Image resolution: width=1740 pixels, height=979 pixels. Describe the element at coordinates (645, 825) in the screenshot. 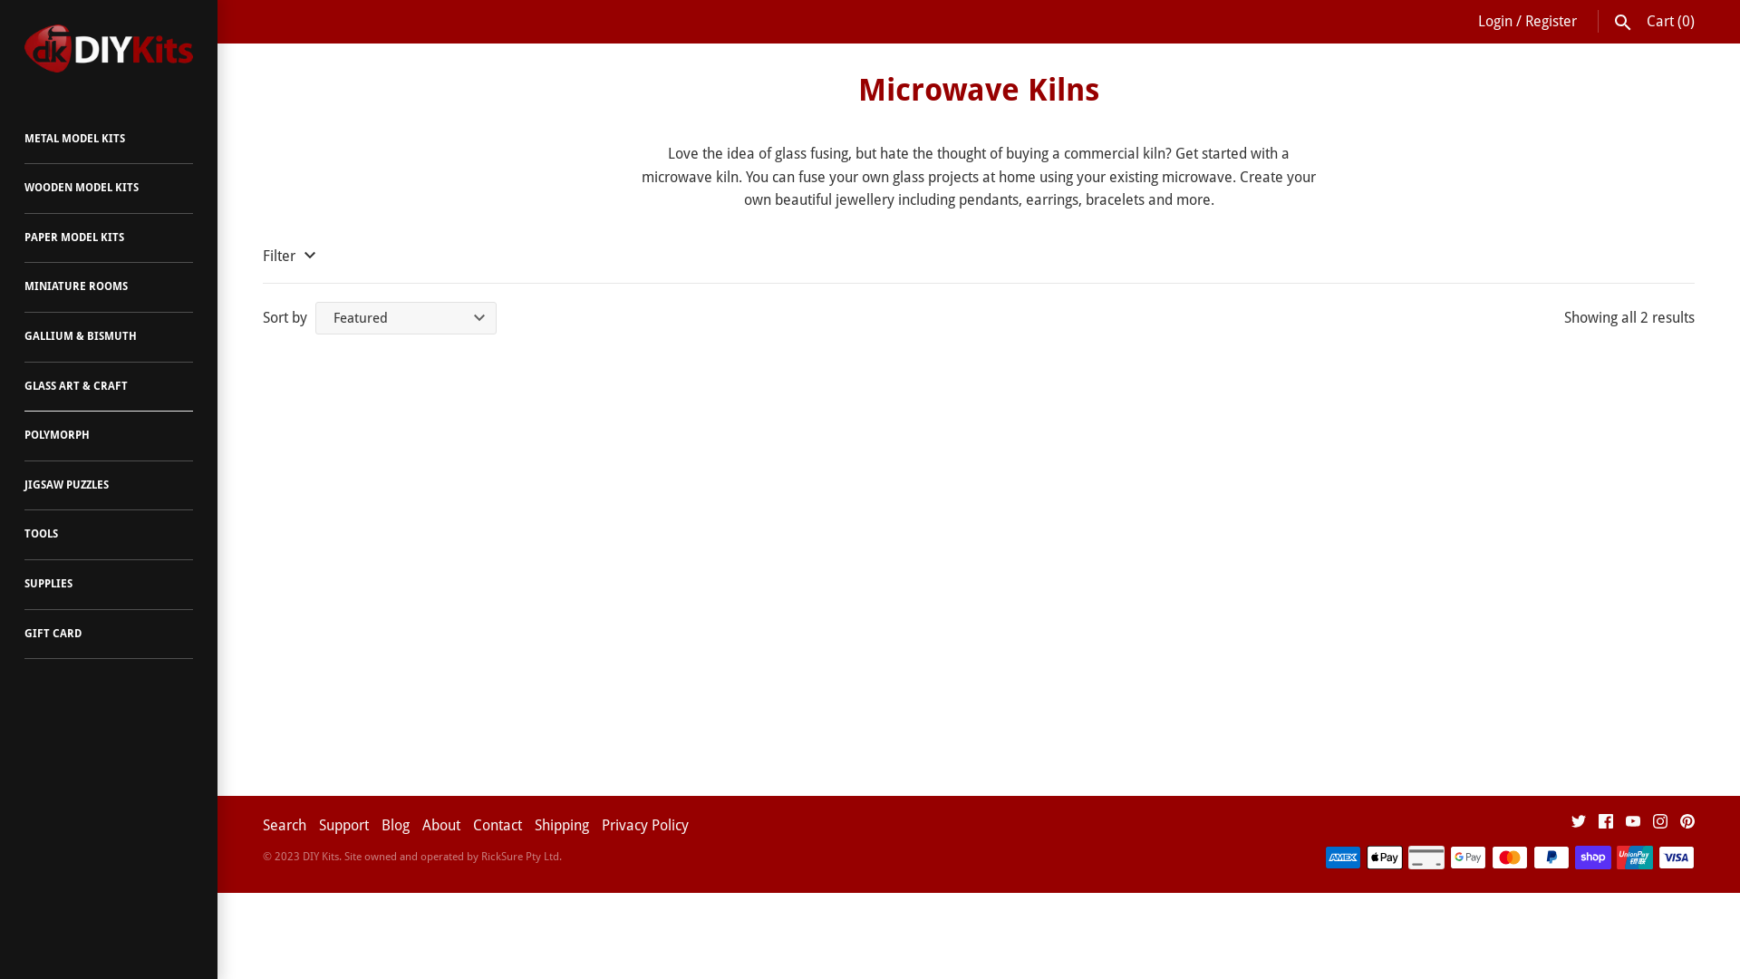

I see `Privacy Policy` at that location.